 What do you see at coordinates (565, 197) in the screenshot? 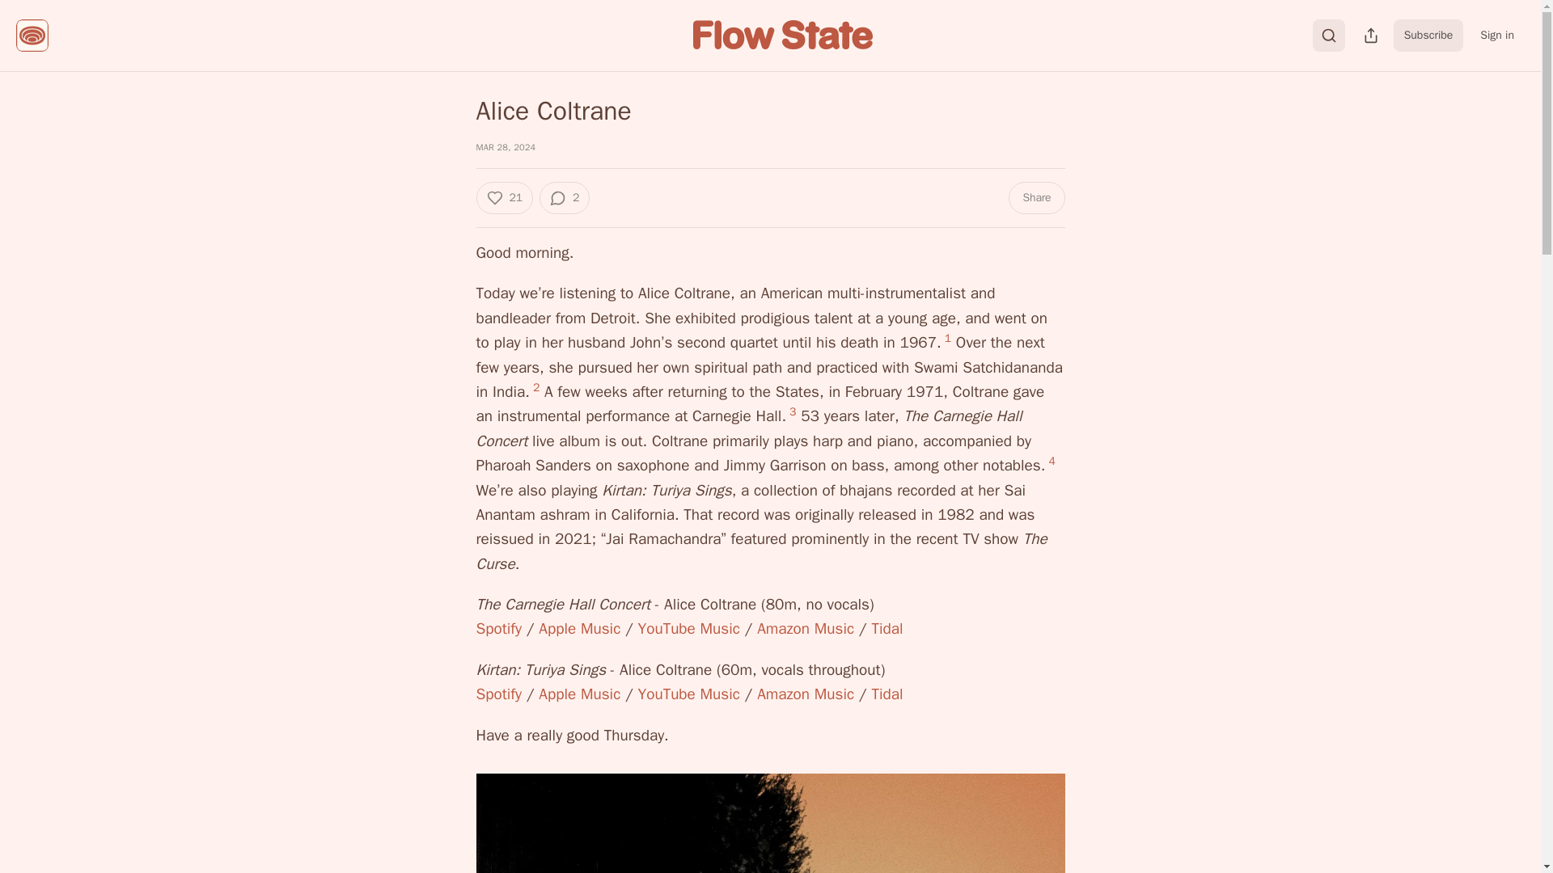
I see `2` at bounding box center [565, 197].